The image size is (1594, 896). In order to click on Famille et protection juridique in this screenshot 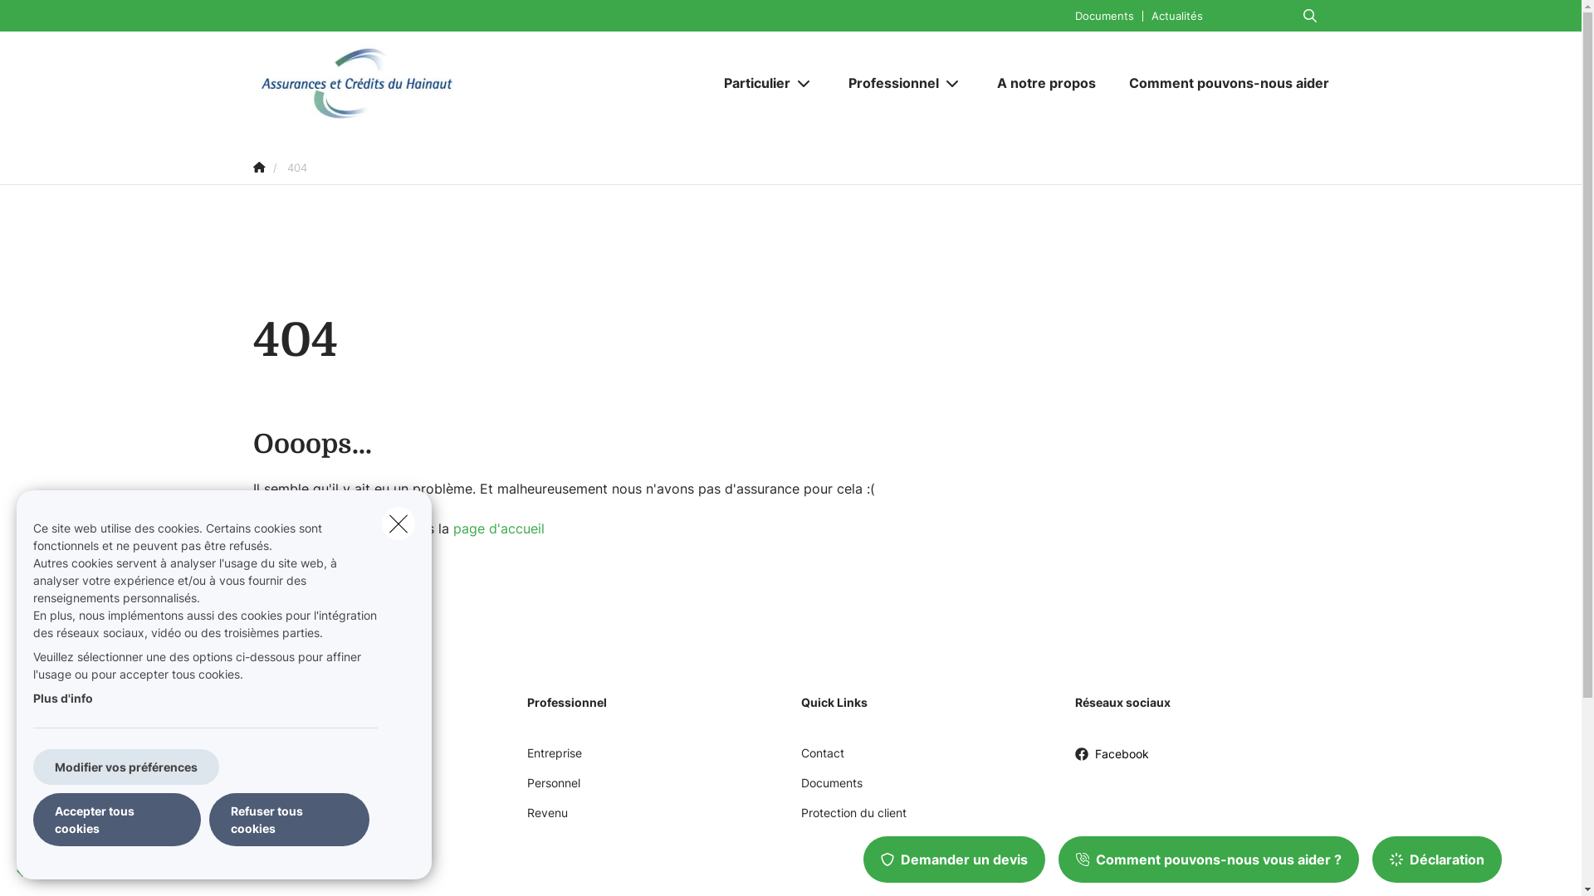, I will do `click(332, 819)`.